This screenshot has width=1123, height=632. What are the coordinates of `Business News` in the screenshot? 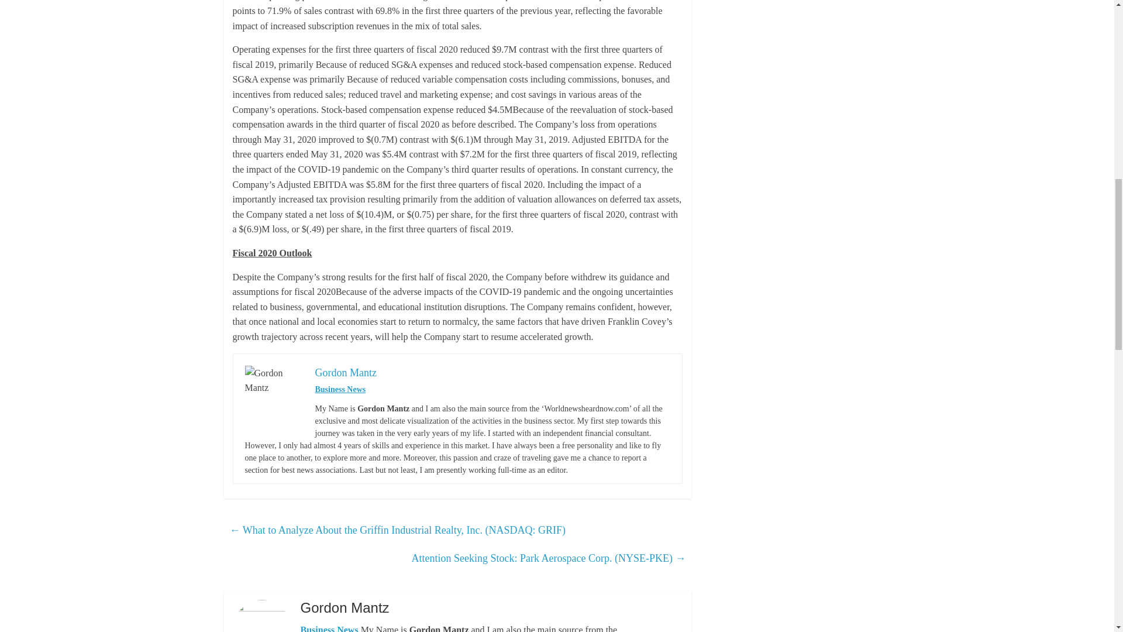 It's located at (340, 389).